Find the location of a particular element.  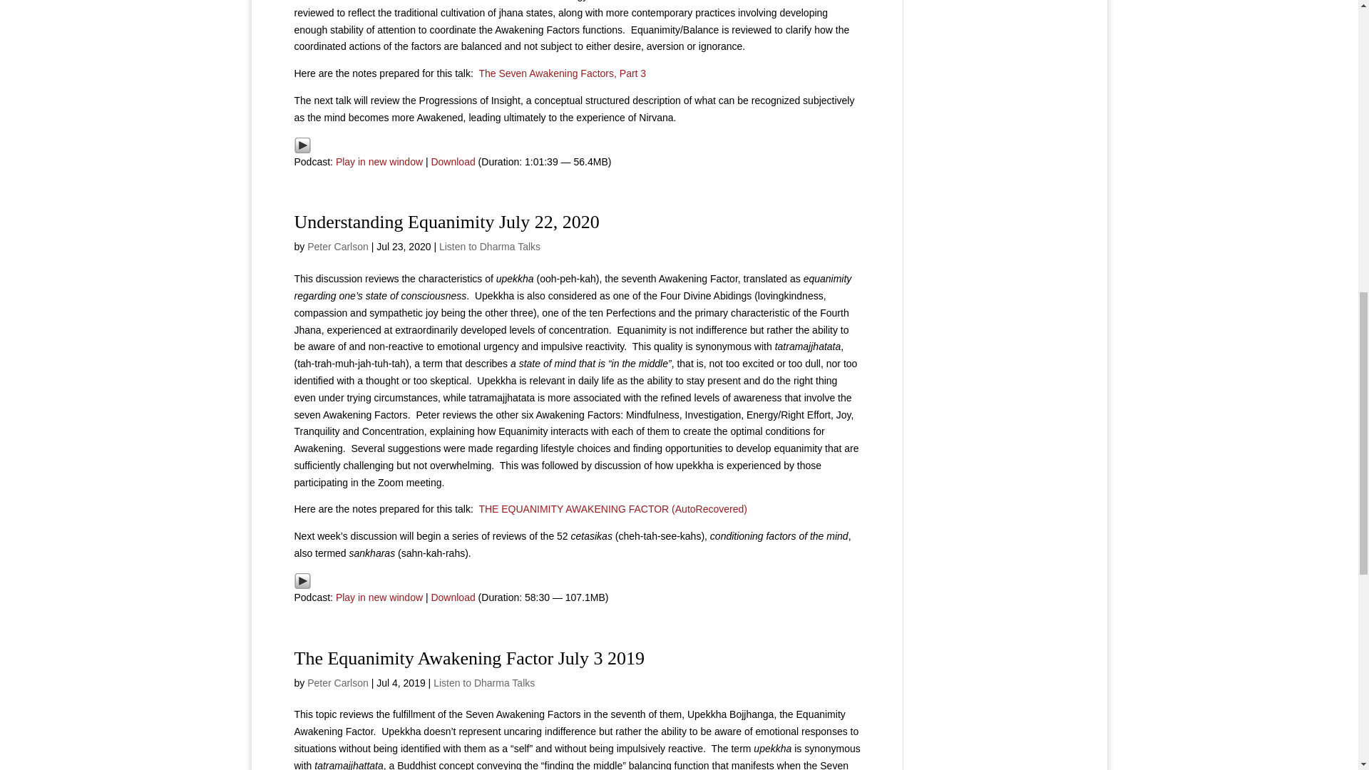

Understanding Equanimity July 22, 2020 is located at coordinates (446, 222).